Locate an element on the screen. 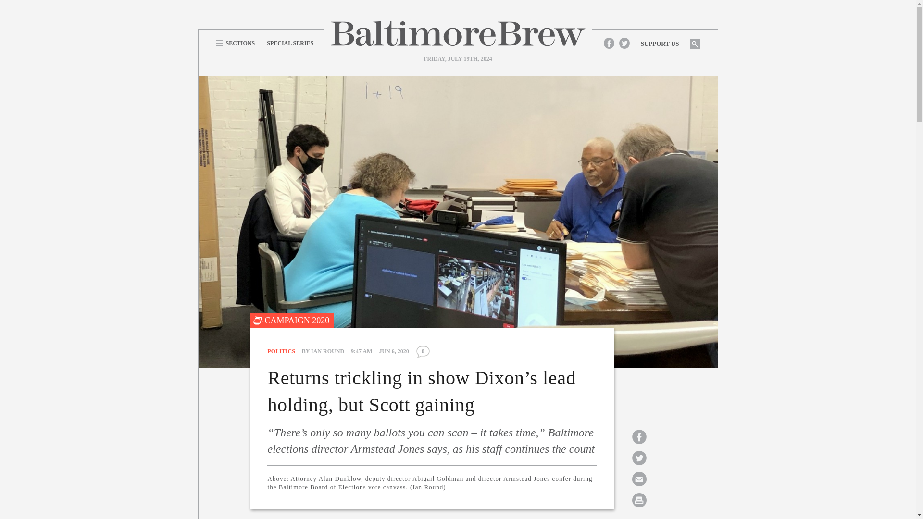 This screenshot has width=923, height=519. SUPPORT US is located at coordinates (660, 43).